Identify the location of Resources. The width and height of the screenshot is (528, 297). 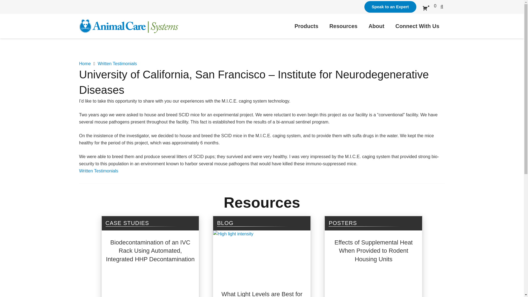
(343, 26).